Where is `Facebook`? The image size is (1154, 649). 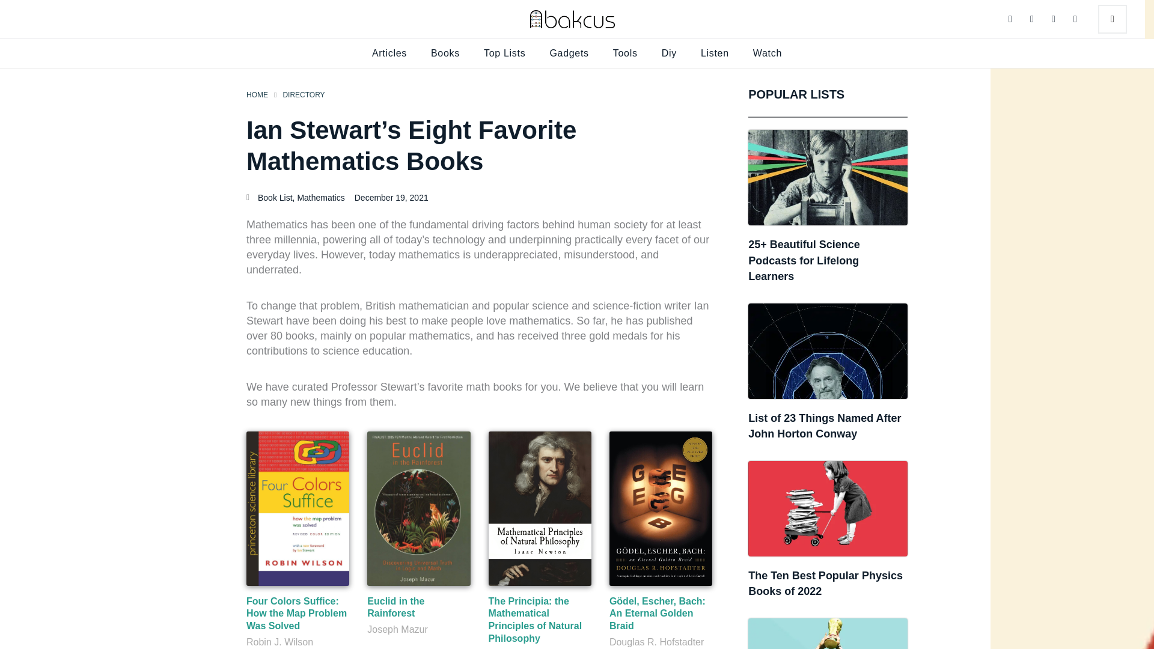 Facebook is located at coordinates (1053, 19).